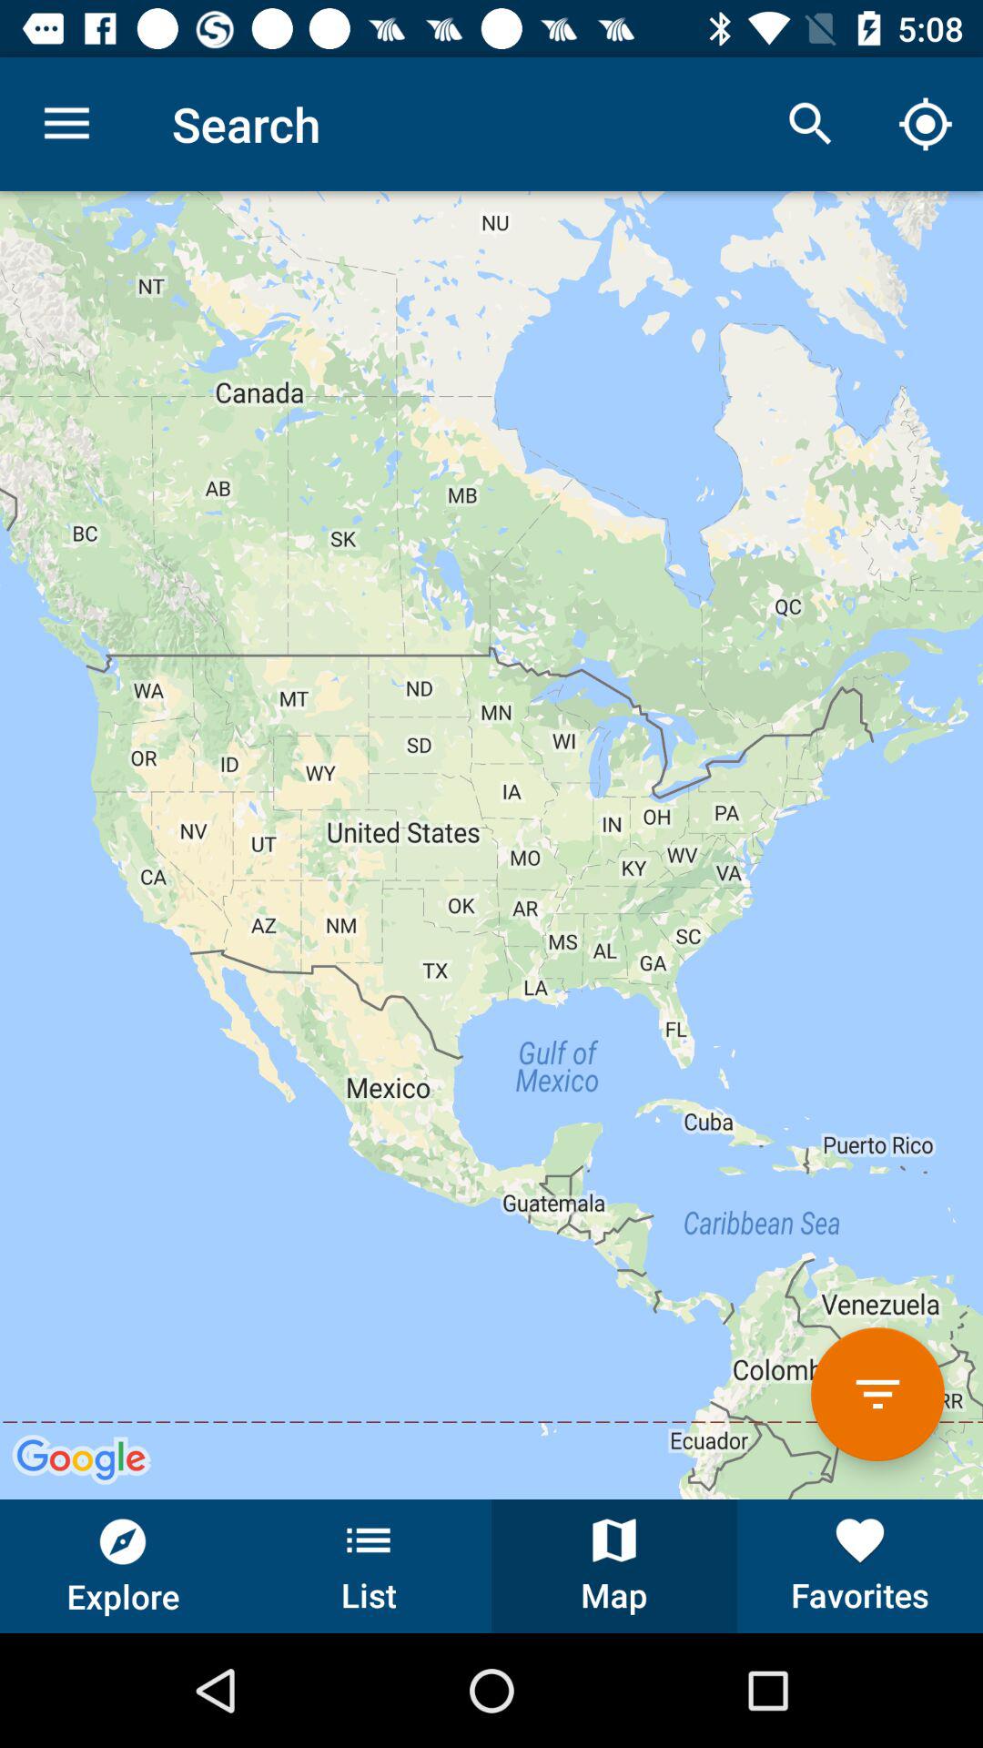  Describe the element at coordinates (860, 1566) in the screenshot. I see `turn off favorites icon` at that location.